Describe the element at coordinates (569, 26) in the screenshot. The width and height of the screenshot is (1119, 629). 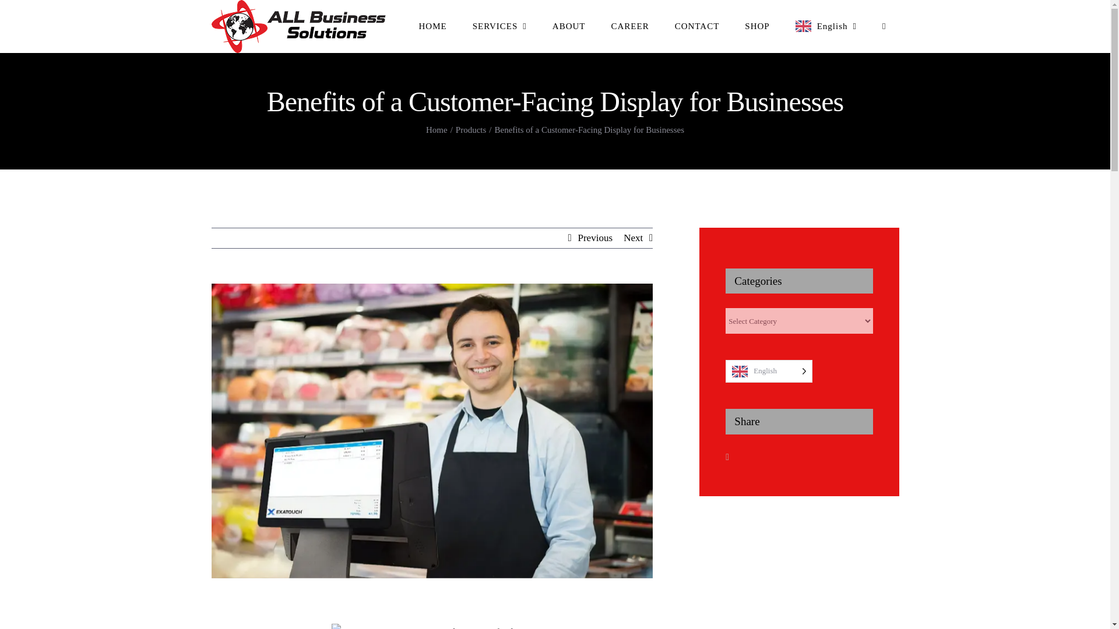
I see `ABOUT` at that location.